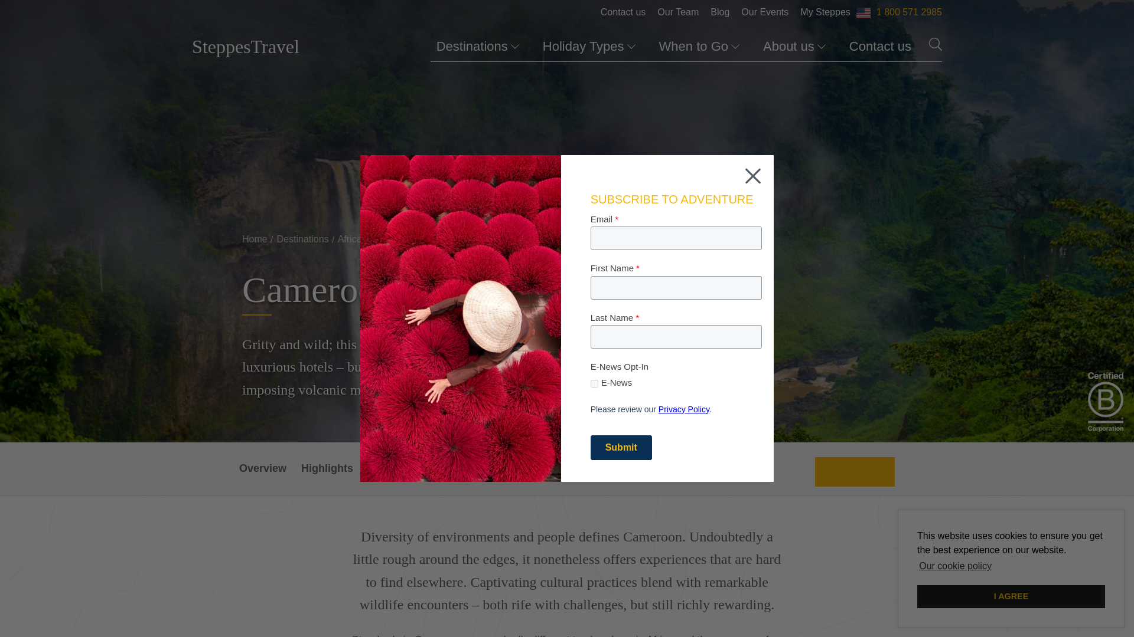 The image size is (1134, 637). Describe the element at coordinates (955, 566) in the screenshot. I see `Our cookie policy` at that location.